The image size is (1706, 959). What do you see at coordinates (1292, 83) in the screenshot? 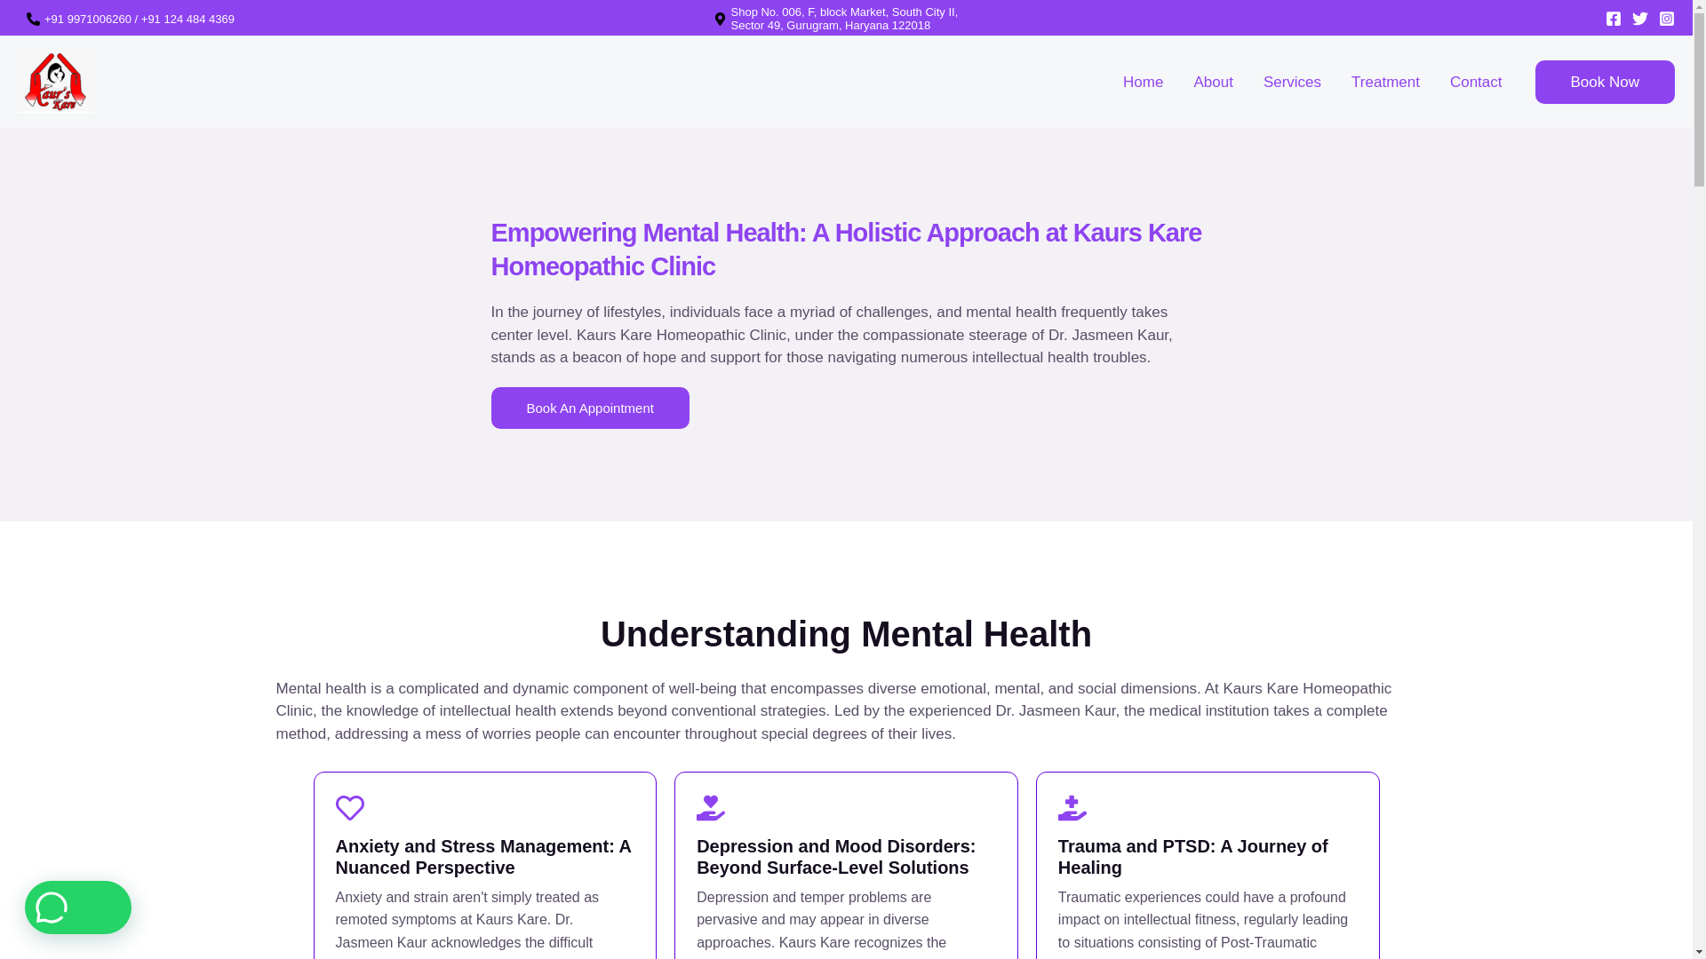
I see `Services` at bounding box center [1292, 83].